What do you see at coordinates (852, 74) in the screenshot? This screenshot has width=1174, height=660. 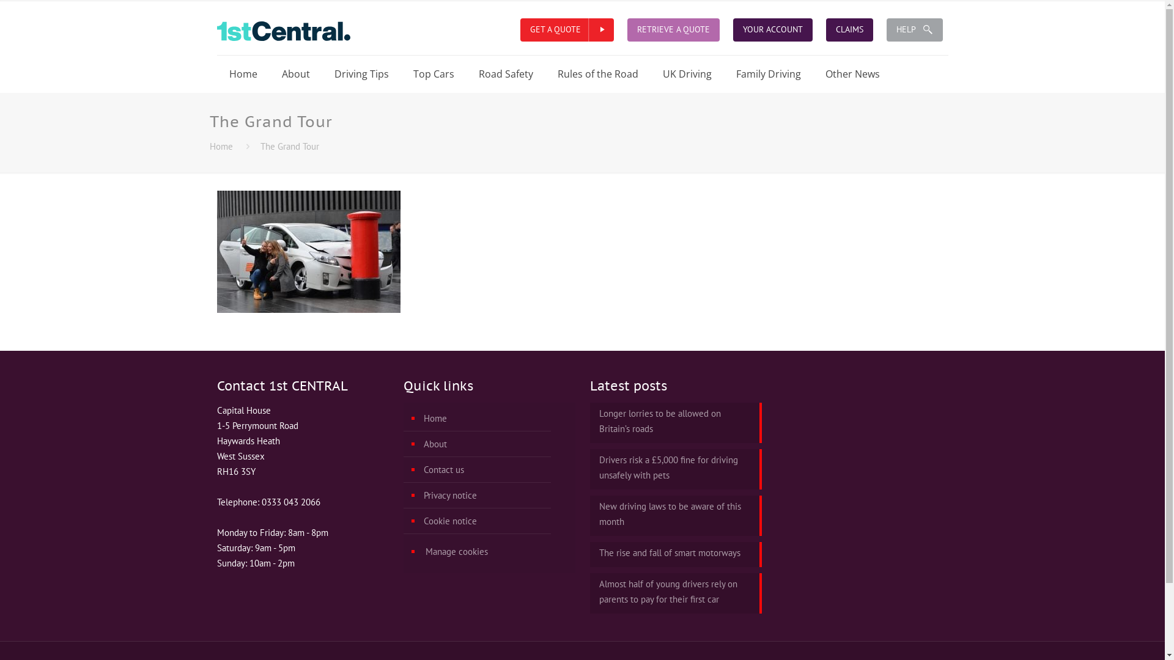 I see `Other News` at bounding box center [852, 74].